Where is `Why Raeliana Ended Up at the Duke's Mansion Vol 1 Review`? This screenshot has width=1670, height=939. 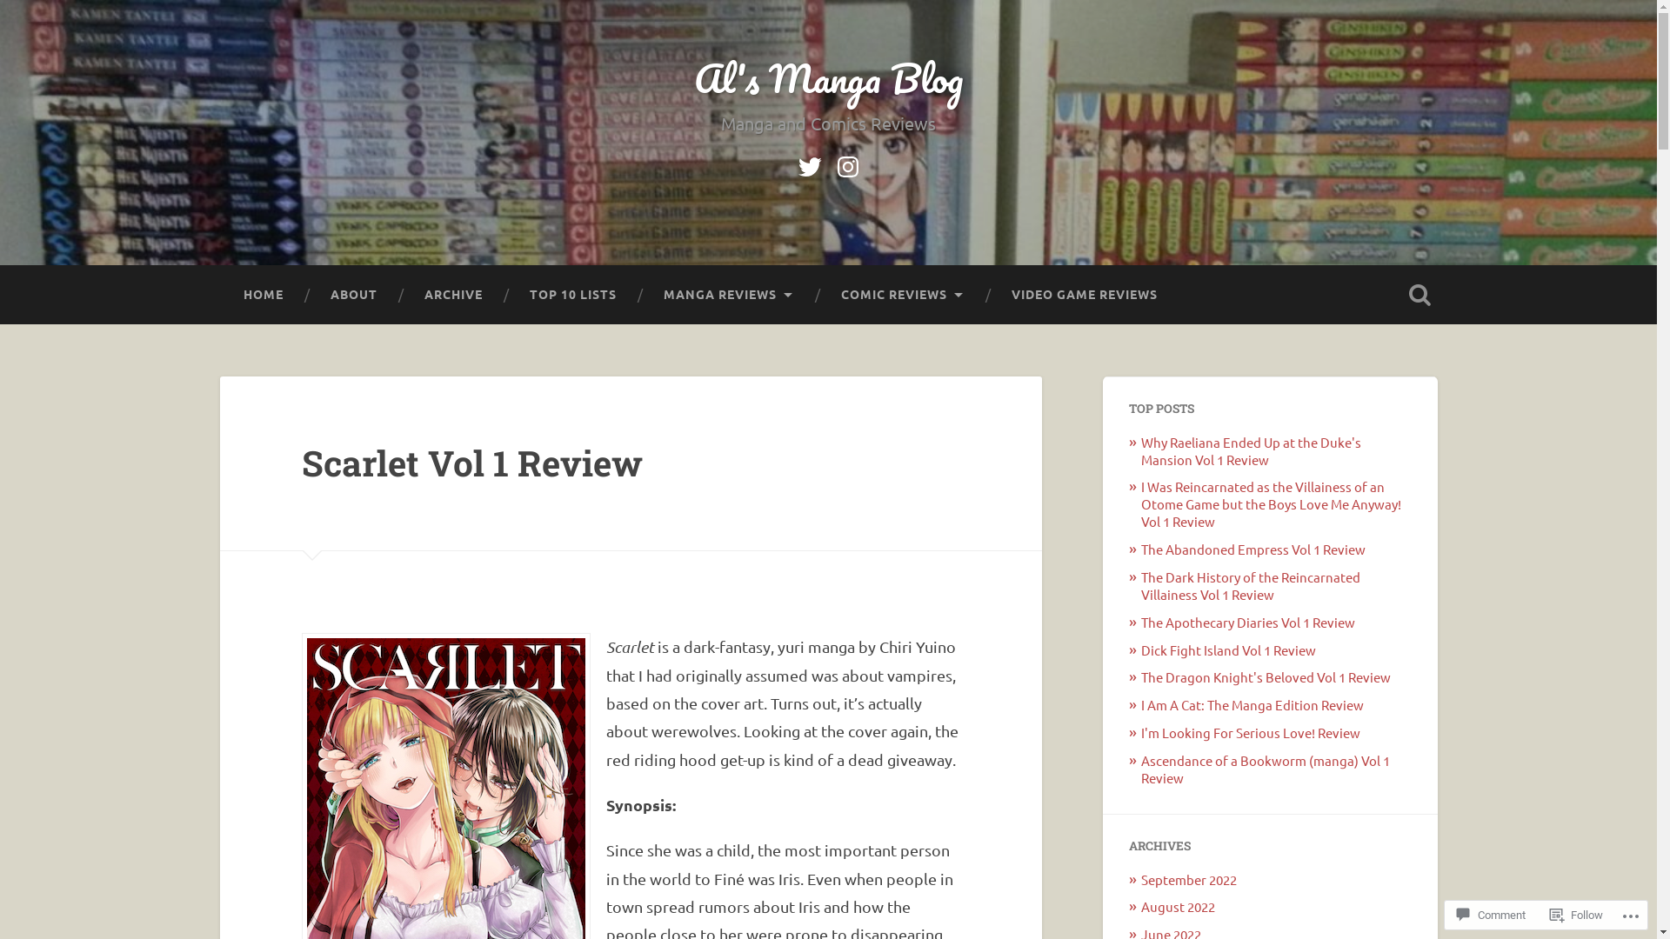
Why Raeliana Ended Up at the Duke's Mansion Vol 1 Review is located at coordinates (1251, 450).